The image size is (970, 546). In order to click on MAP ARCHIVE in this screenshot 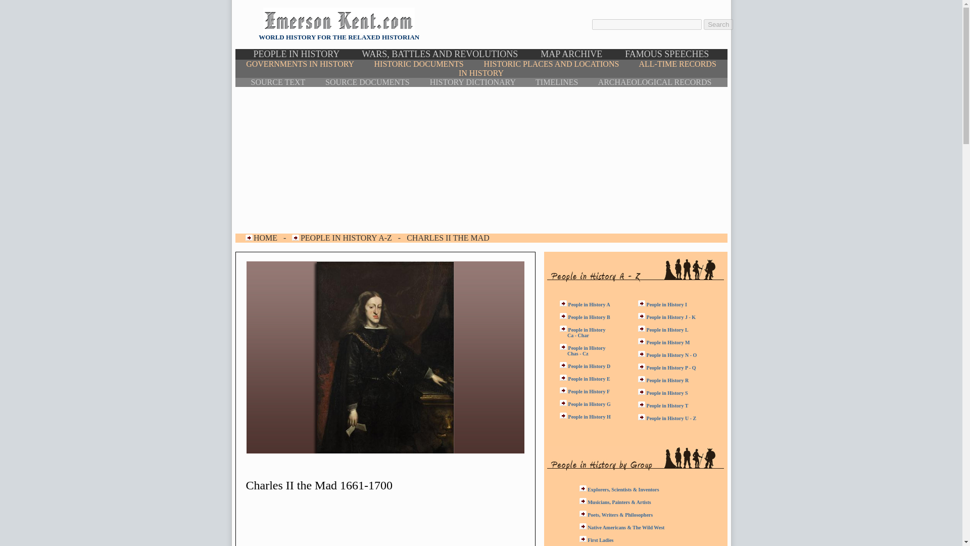, I will do `click(571, 54)`.